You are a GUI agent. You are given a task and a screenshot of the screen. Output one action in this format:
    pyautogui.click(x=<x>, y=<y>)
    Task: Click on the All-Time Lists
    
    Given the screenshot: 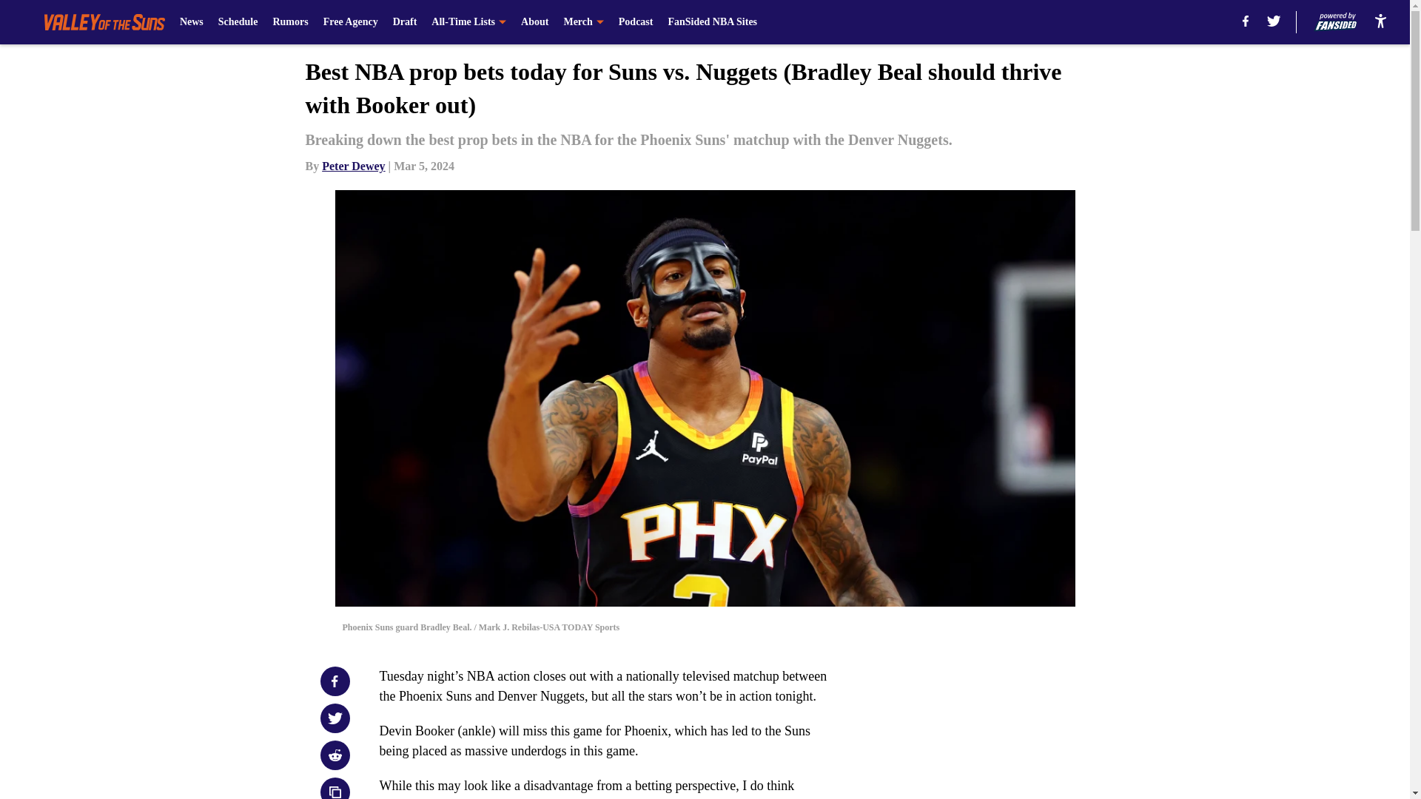 What is the action you would take?
    pyautogui.click(x=468, y=22)
    